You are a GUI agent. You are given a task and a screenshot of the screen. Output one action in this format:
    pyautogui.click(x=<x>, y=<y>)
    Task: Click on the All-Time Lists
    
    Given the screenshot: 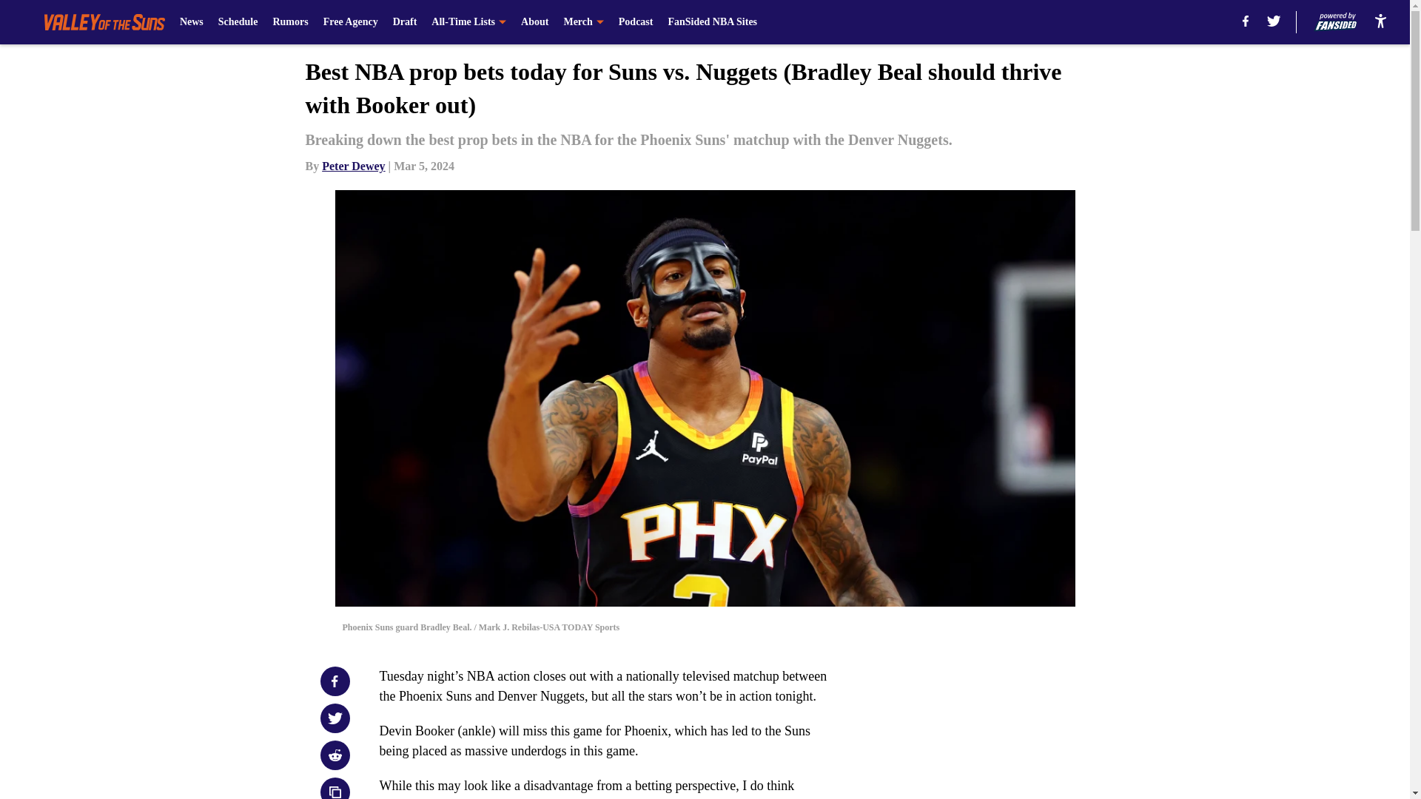 What is the action you would take?
    pyautogui.click(x=468, y=22)
    